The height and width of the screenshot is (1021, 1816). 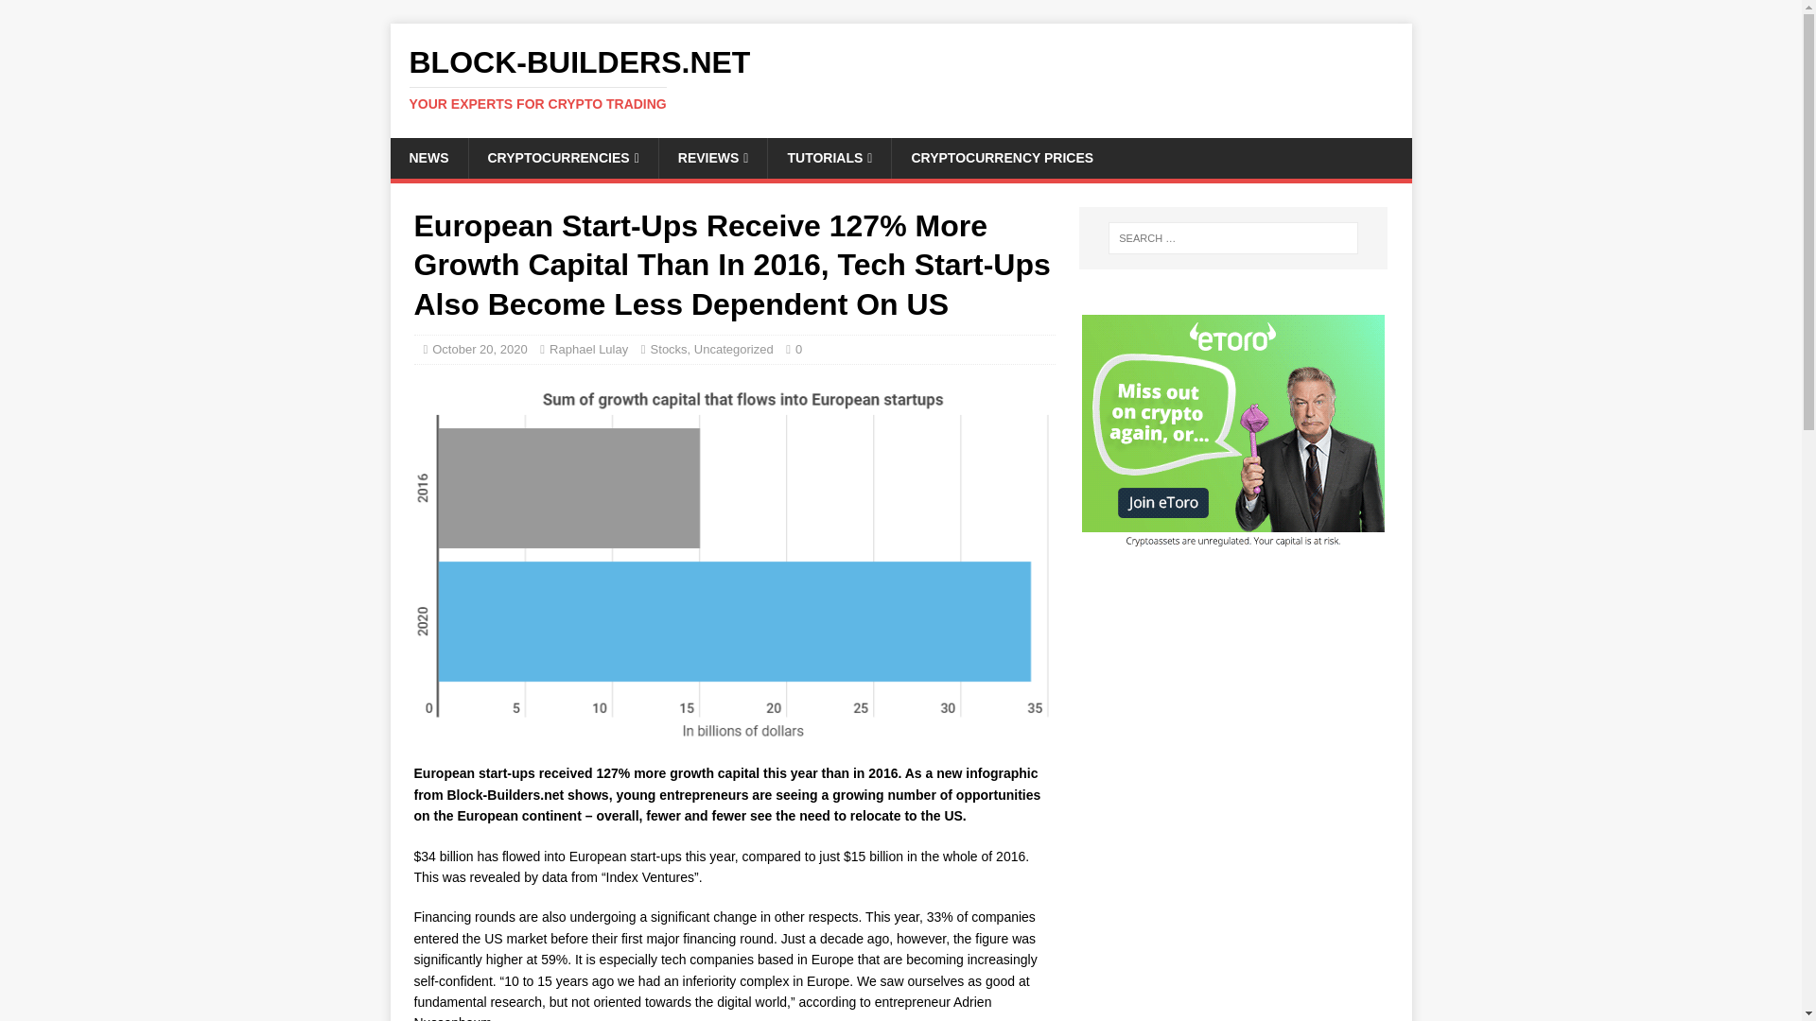 What do you see at coordinates (829, 157) in the screenshot?
I see `TUTORIALS` at bounding box center [829, 157].